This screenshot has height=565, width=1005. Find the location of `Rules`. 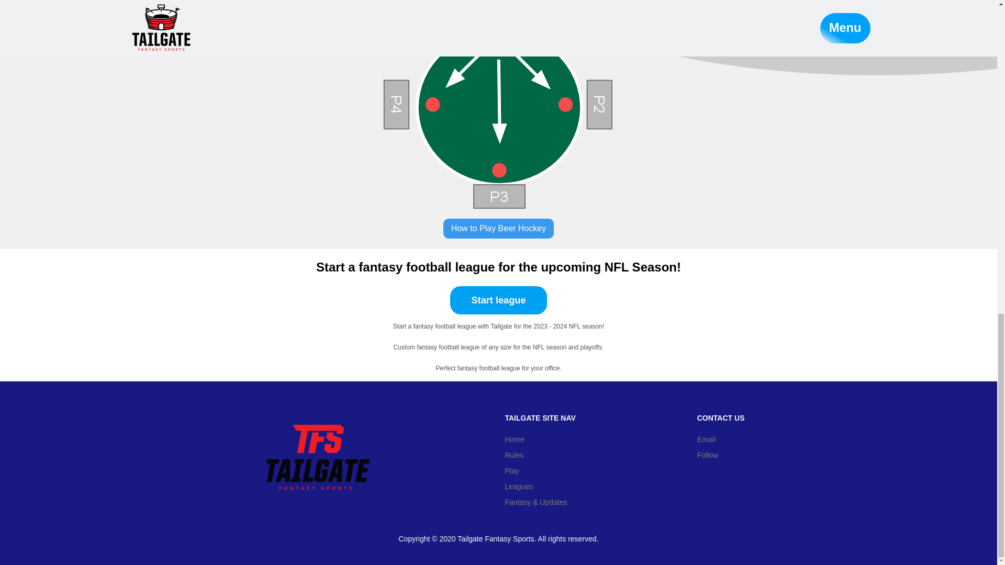

Rules is located at coordinates (539, 455).